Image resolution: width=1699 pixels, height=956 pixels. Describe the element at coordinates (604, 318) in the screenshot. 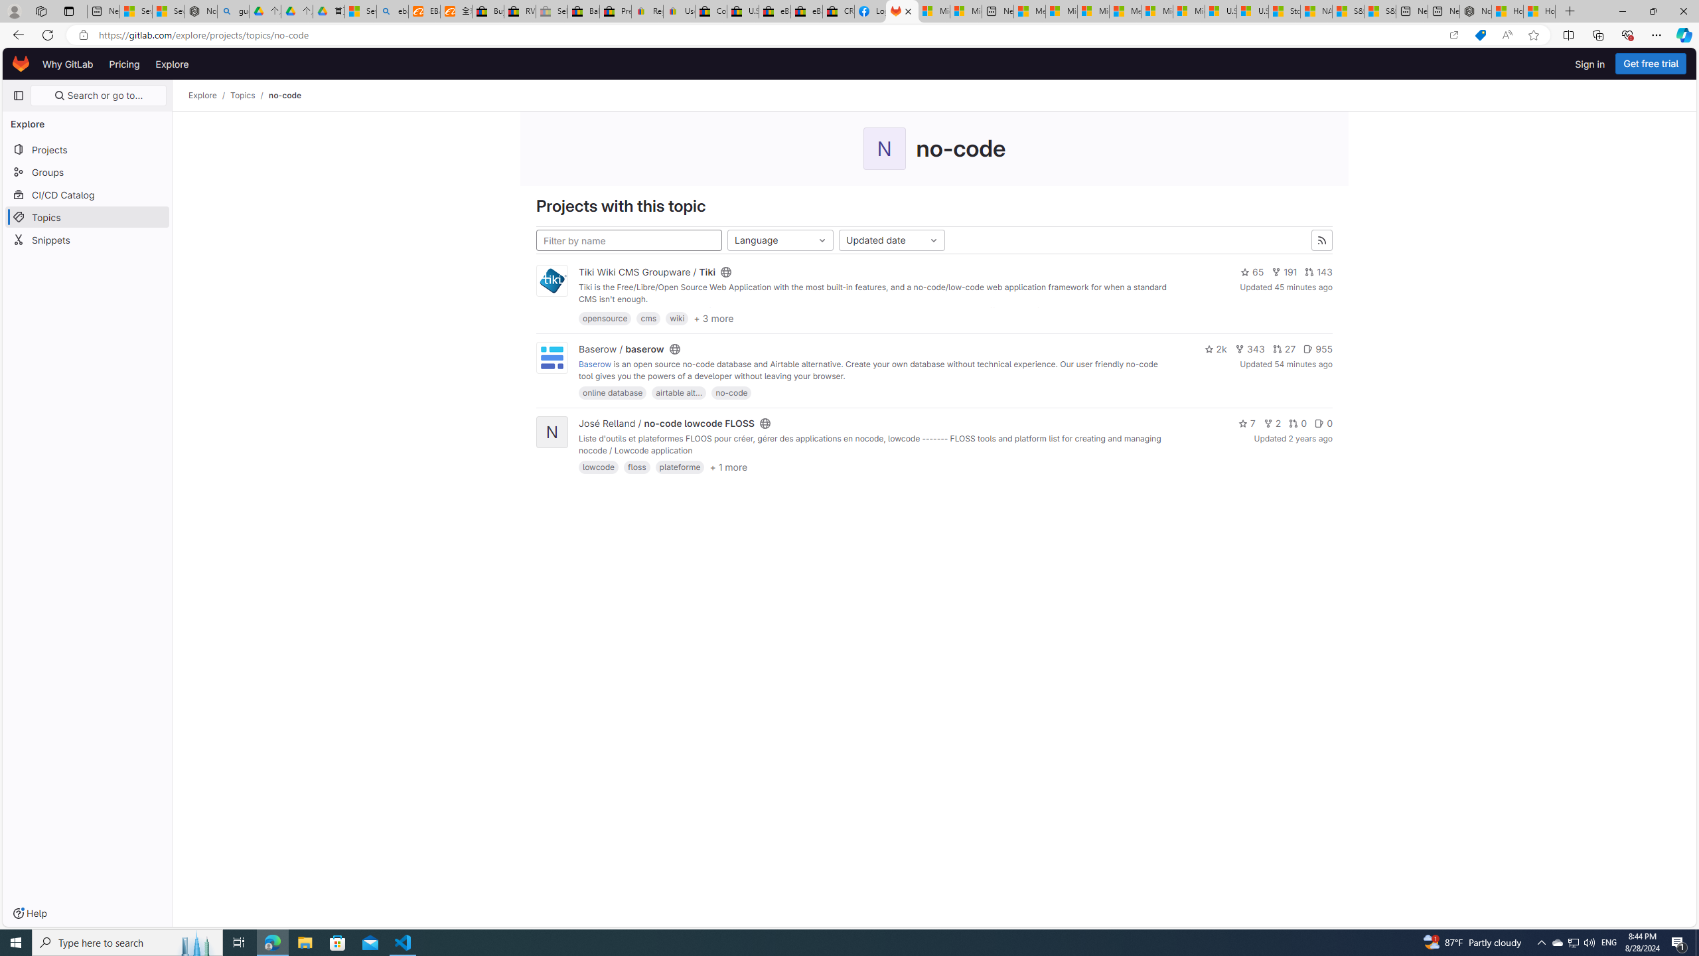

I see `opensource` at that location.